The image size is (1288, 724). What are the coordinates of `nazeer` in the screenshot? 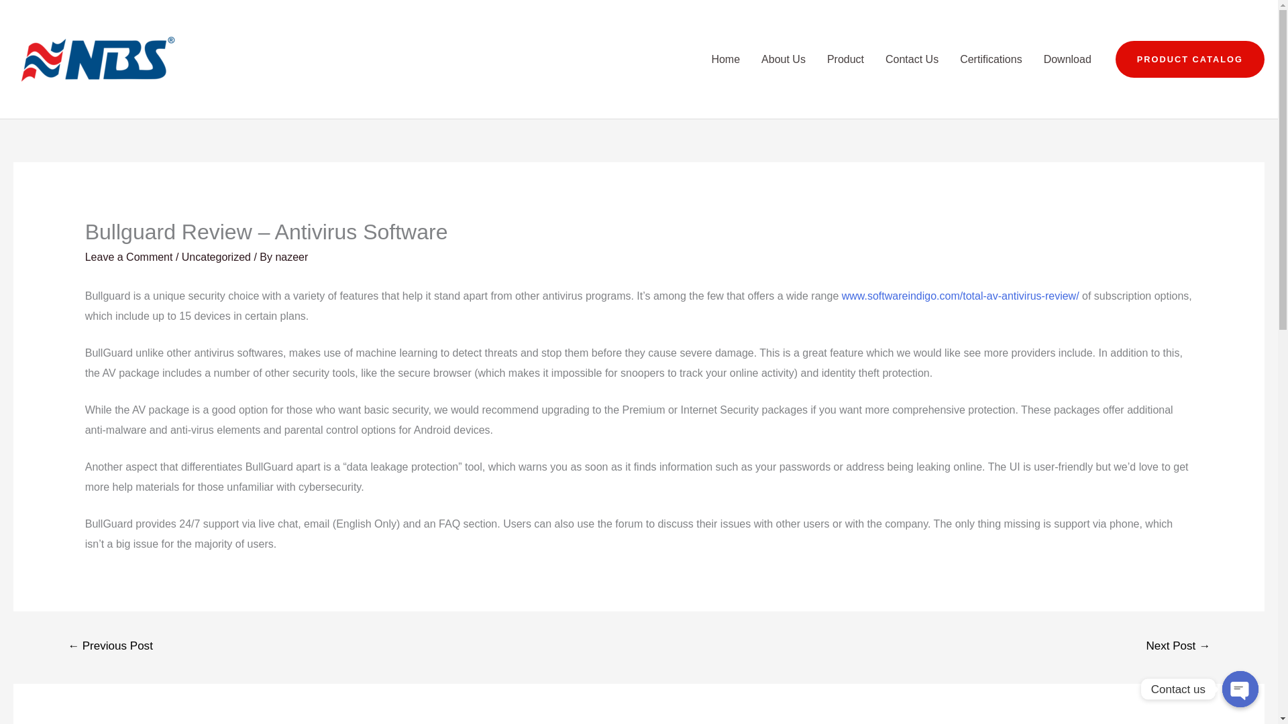 It's located at (291, 257).